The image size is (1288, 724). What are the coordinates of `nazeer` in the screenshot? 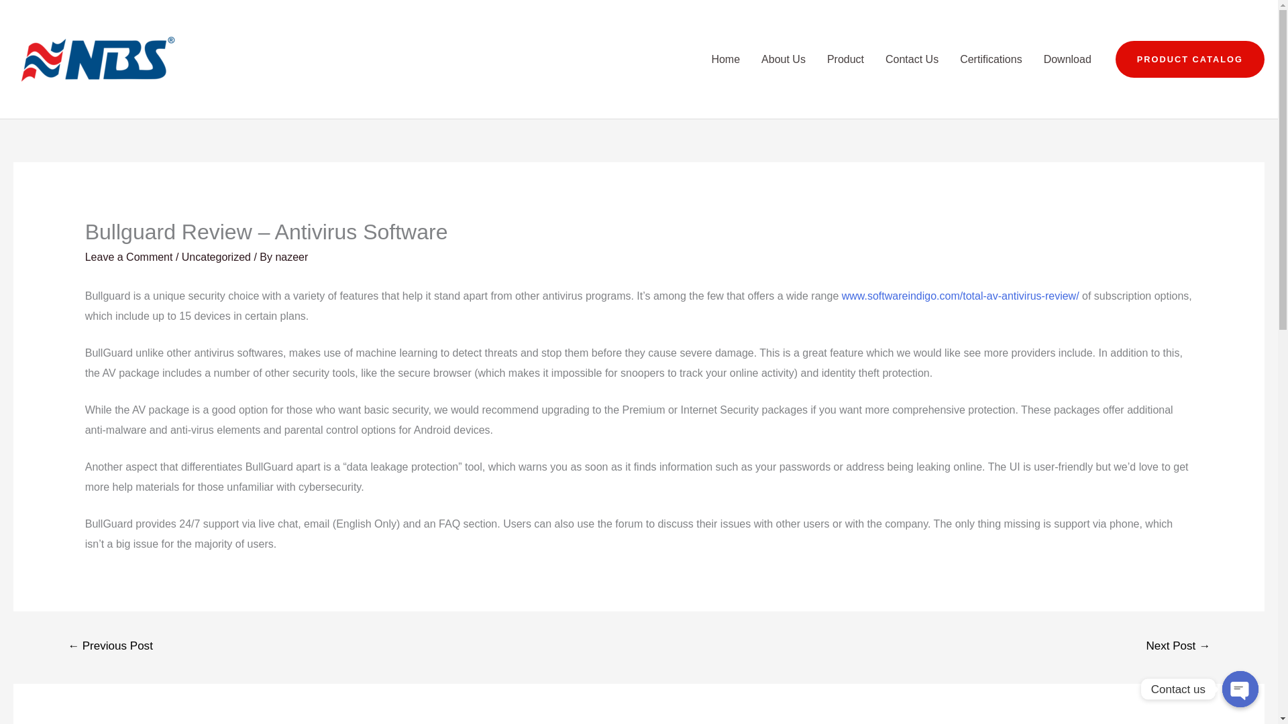 It's located at (291, 257).